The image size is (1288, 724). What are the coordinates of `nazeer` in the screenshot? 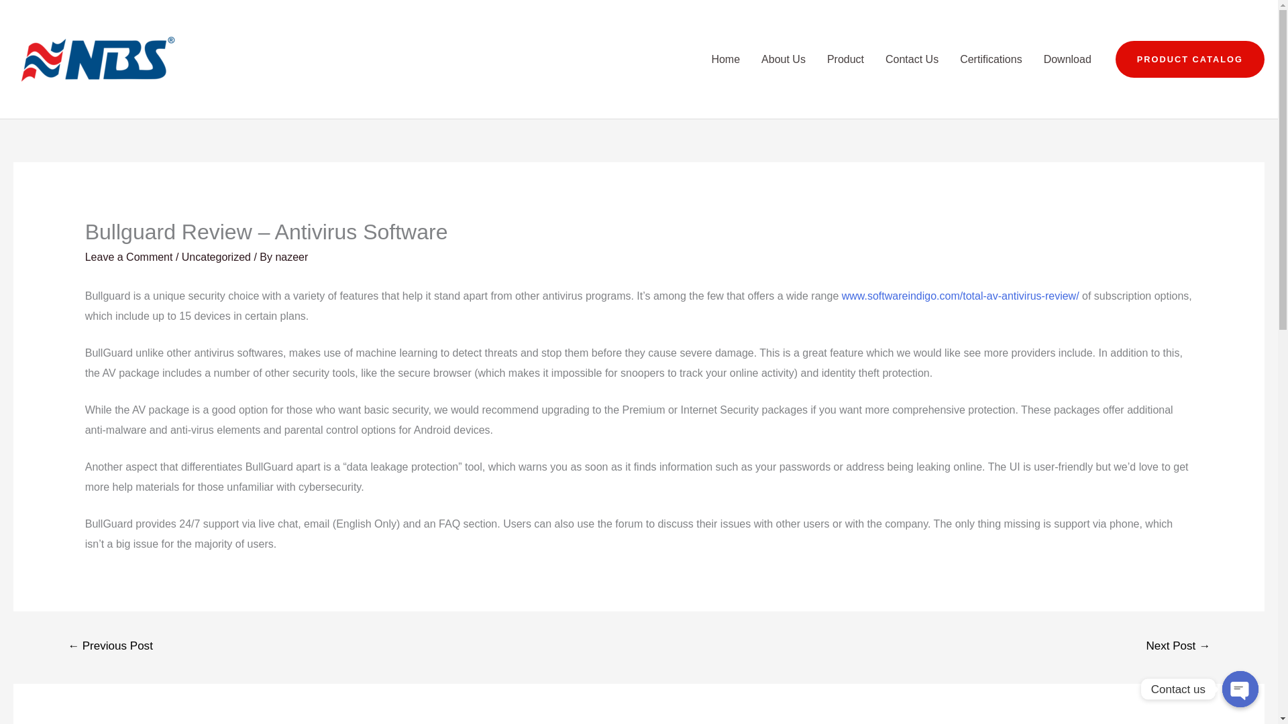 It's located at (291, 257).